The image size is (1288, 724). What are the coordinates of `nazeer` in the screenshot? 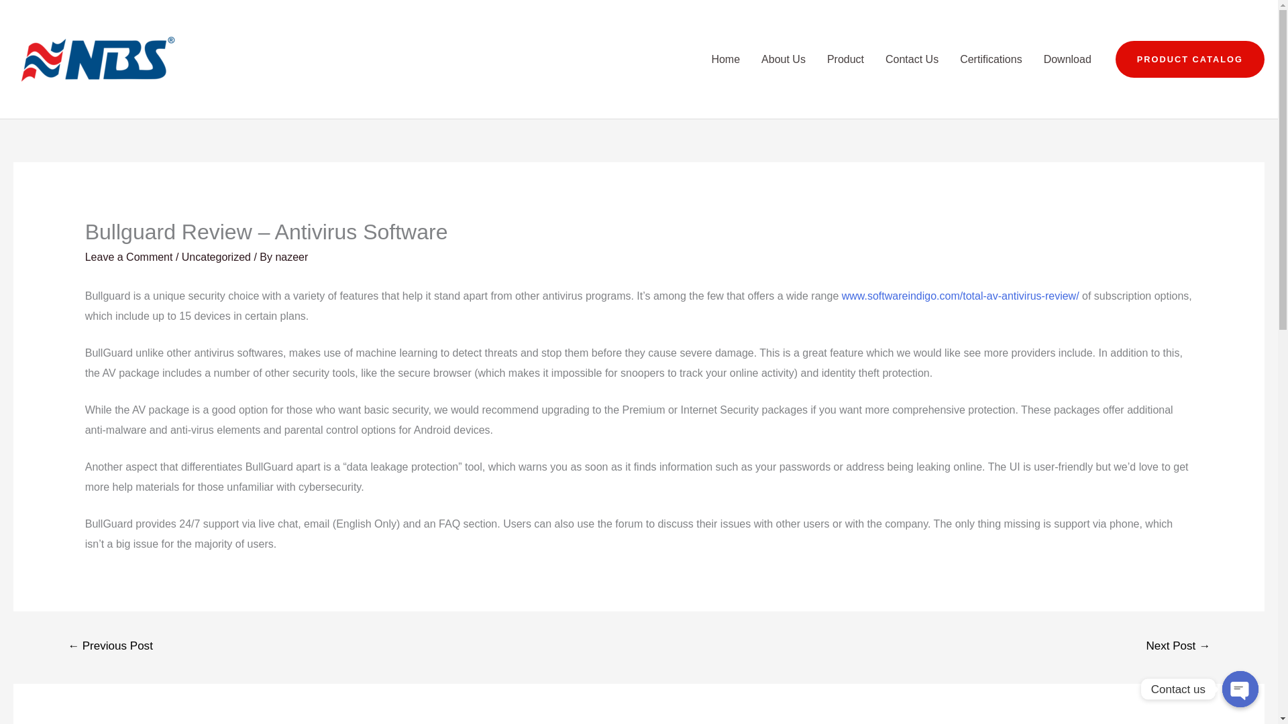 It's located at (291, 257).